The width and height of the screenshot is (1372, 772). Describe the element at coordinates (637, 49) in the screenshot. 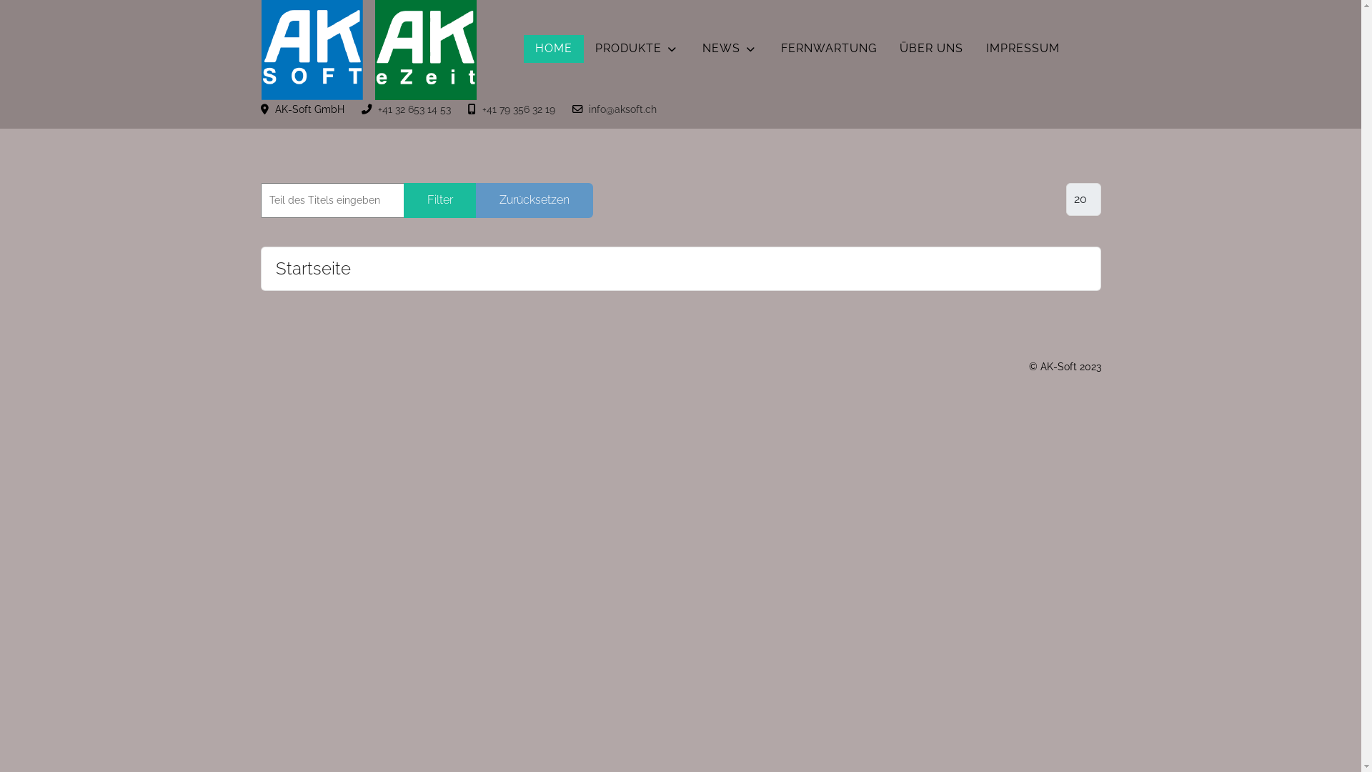

I see `PRODUKTE` at that location.